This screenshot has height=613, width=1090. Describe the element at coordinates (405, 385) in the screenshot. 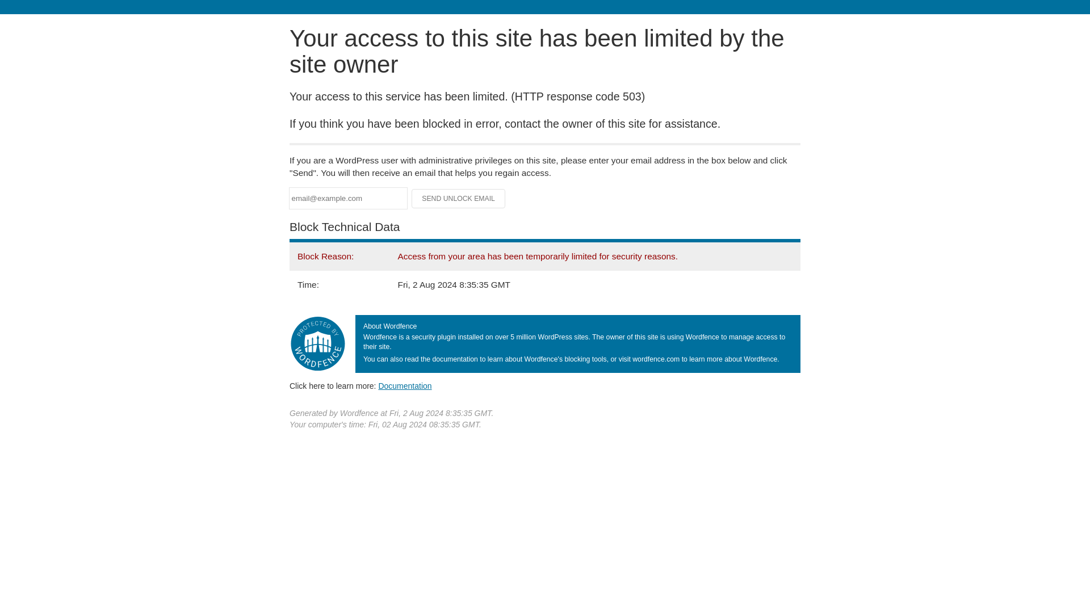

I see `Documentation` at that location.